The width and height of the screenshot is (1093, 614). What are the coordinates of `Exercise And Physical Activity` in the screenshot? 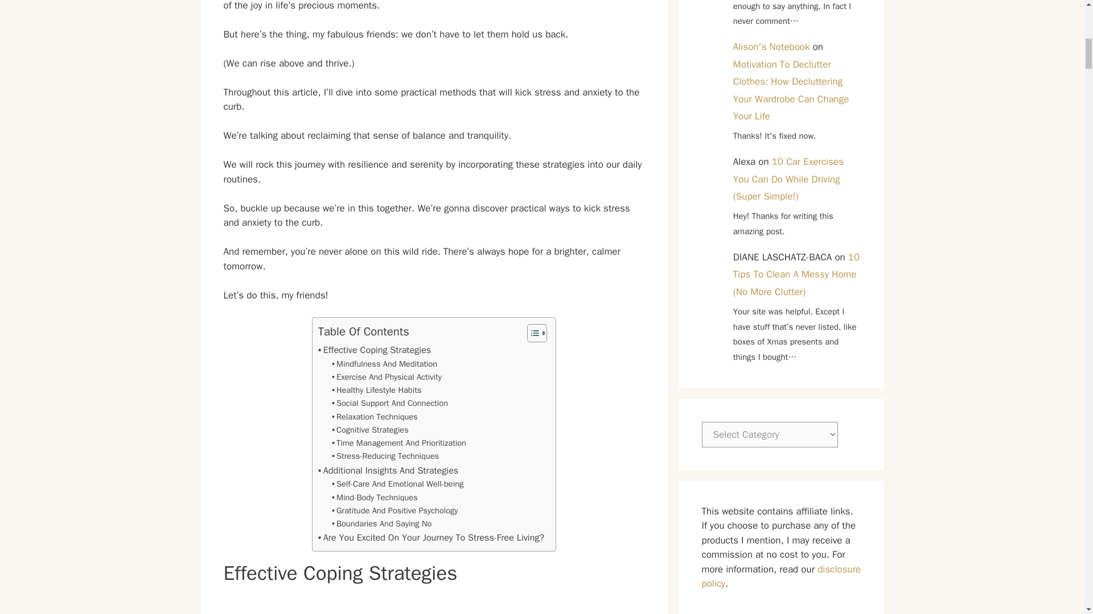 It's located at (387, 377).